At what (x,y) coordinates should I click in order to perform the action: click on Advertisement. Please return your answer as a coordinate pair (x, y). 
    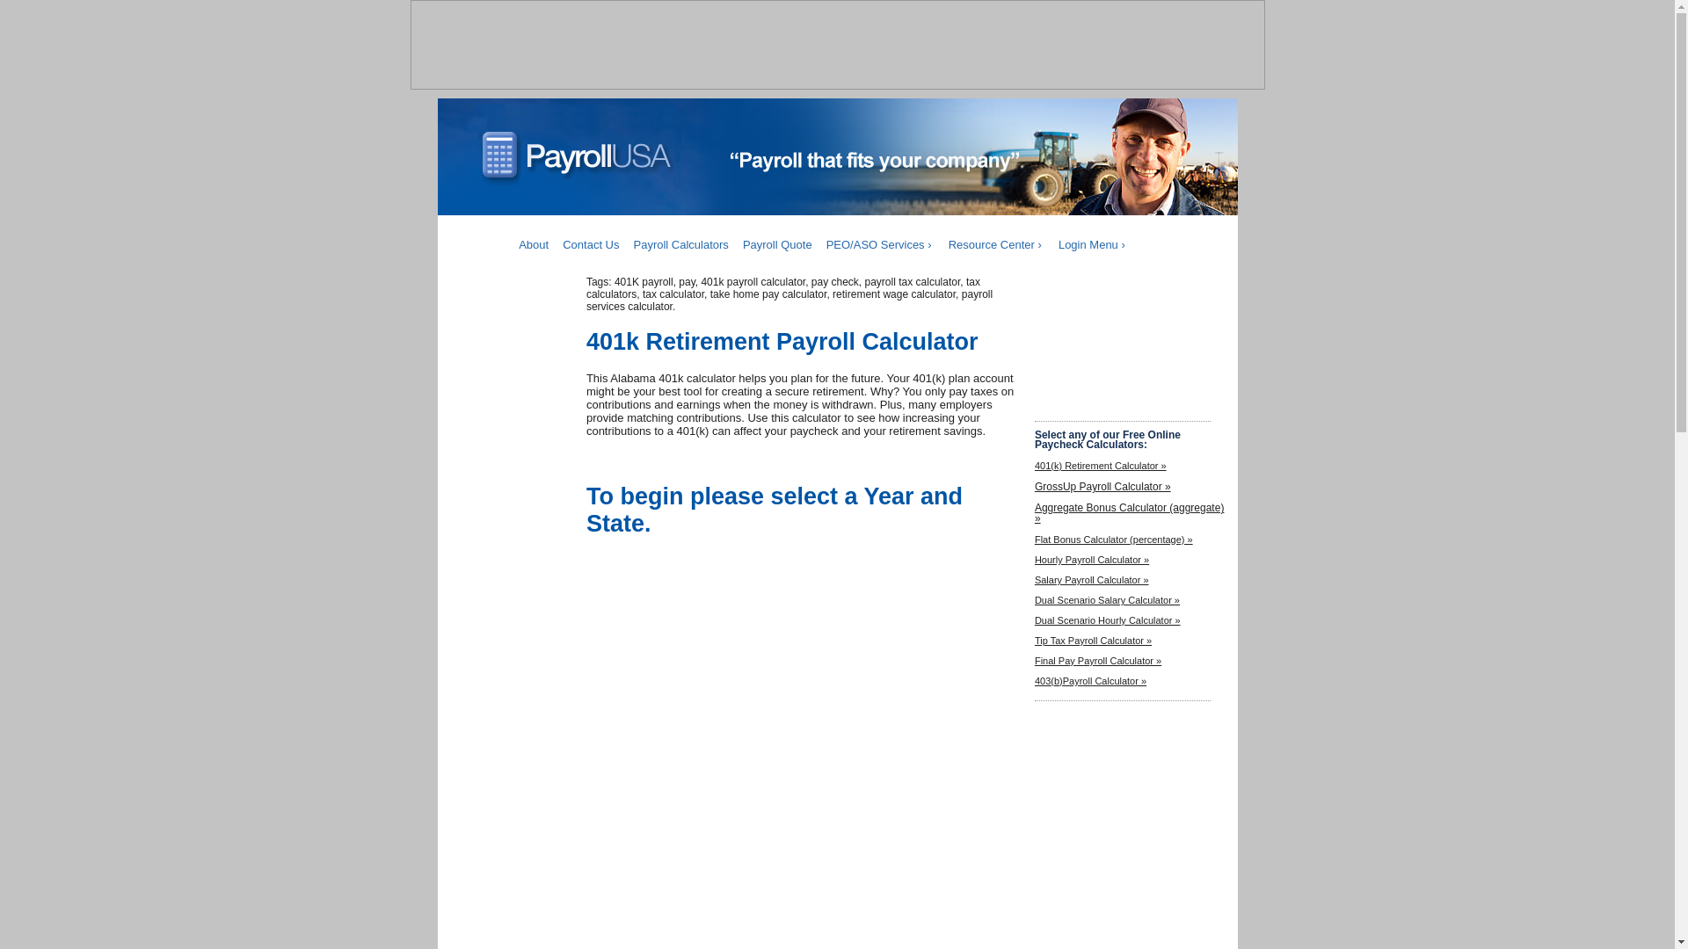
    Looking at the image, I should click on (1122, 787).